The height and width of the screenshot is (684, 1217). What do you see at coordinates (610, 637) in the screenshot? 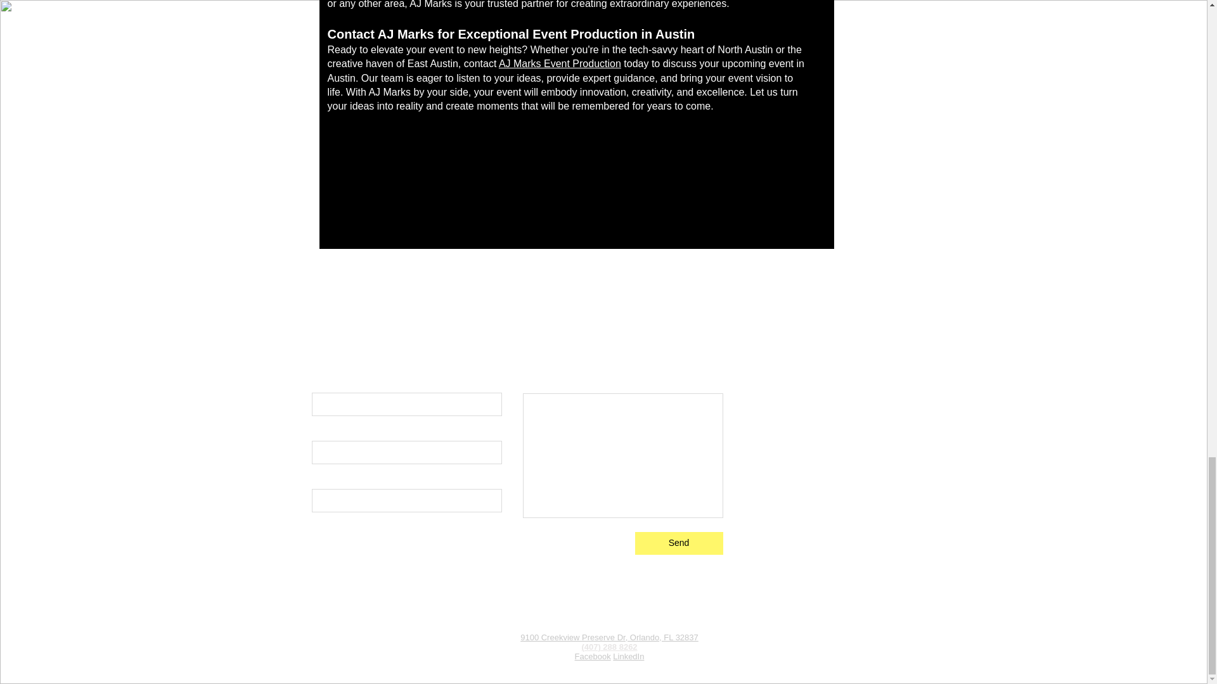
I see `9100 Creekview Preserve Dr, Orlando, FL 32837` at bounding box center [610, 637].